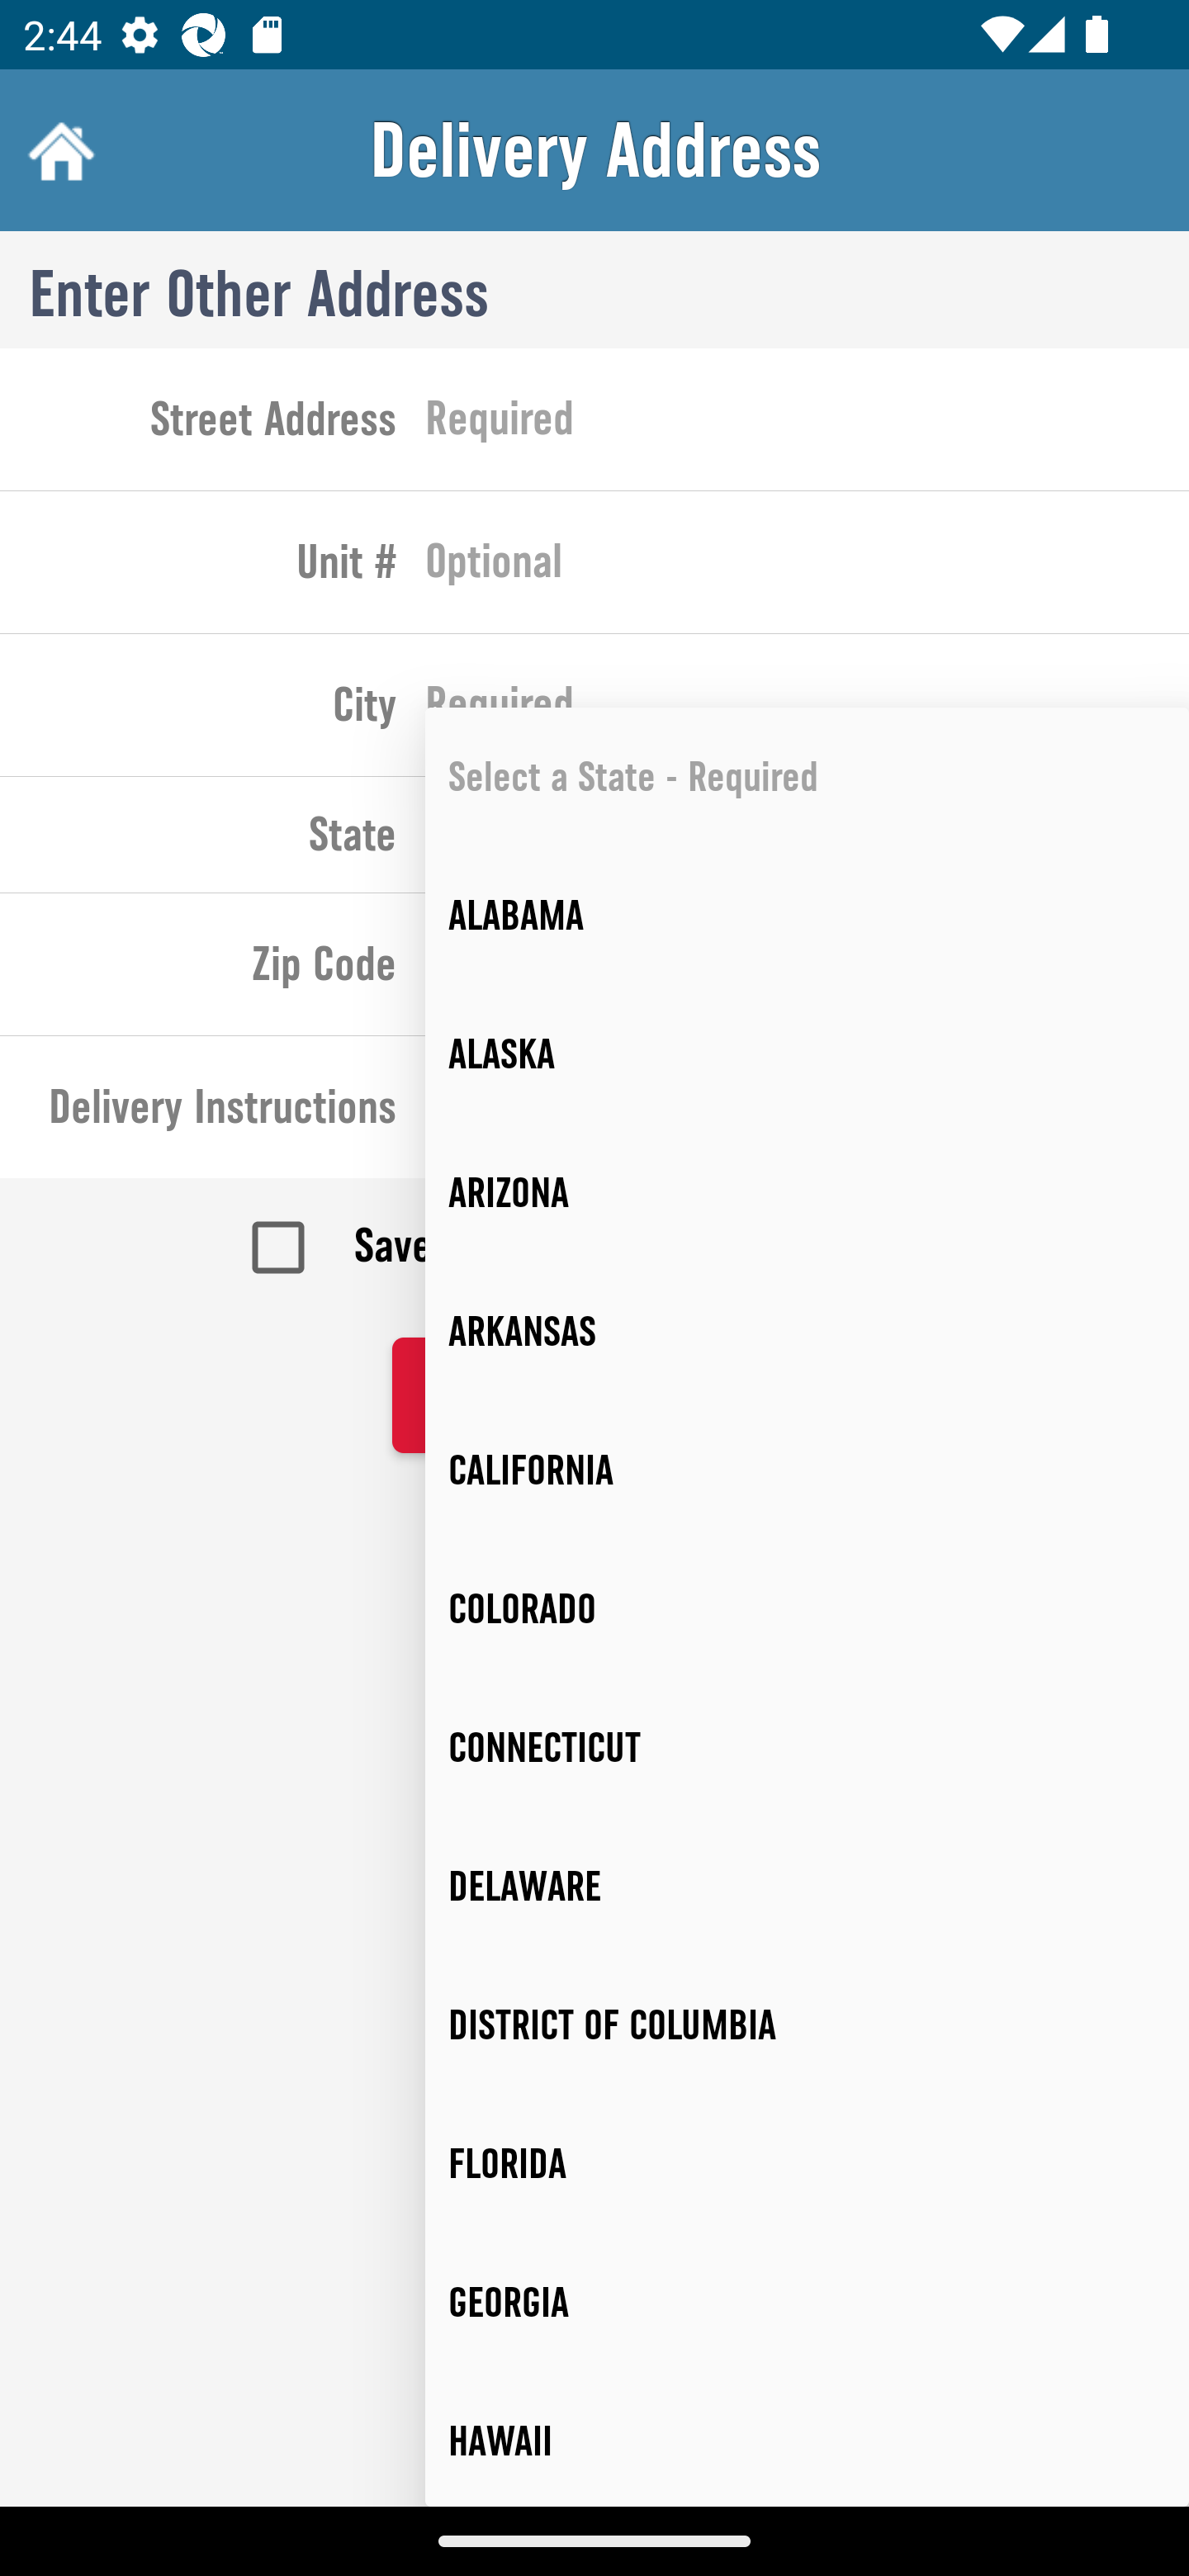 Image resolution: width=1189 pixels, height=2576 pixels. Describe the element at coordinates (808, 915) in the screenshot. I see `ALABAMA` at that location.